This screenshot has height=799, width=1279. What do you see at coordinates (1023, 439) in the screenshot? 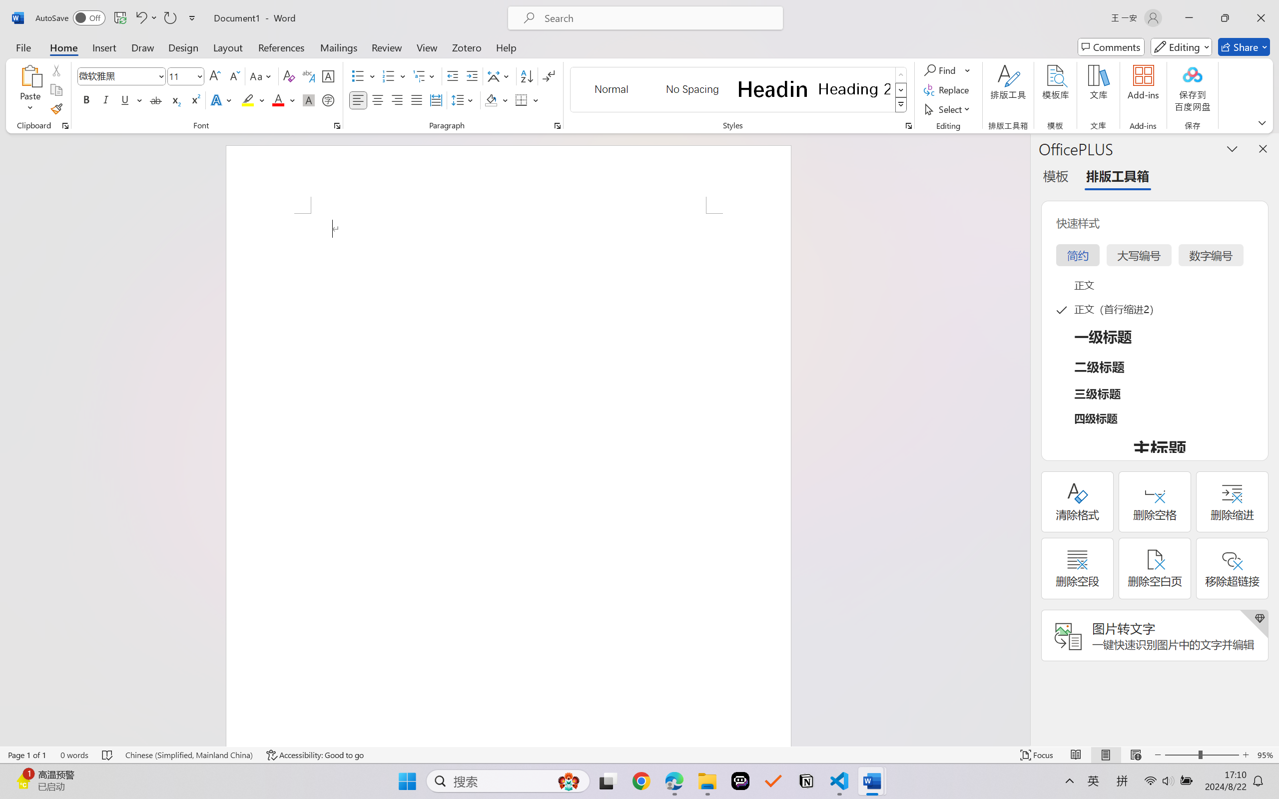
I see `Class: NetUIScrollBar` at bounding box center [1023, 439].